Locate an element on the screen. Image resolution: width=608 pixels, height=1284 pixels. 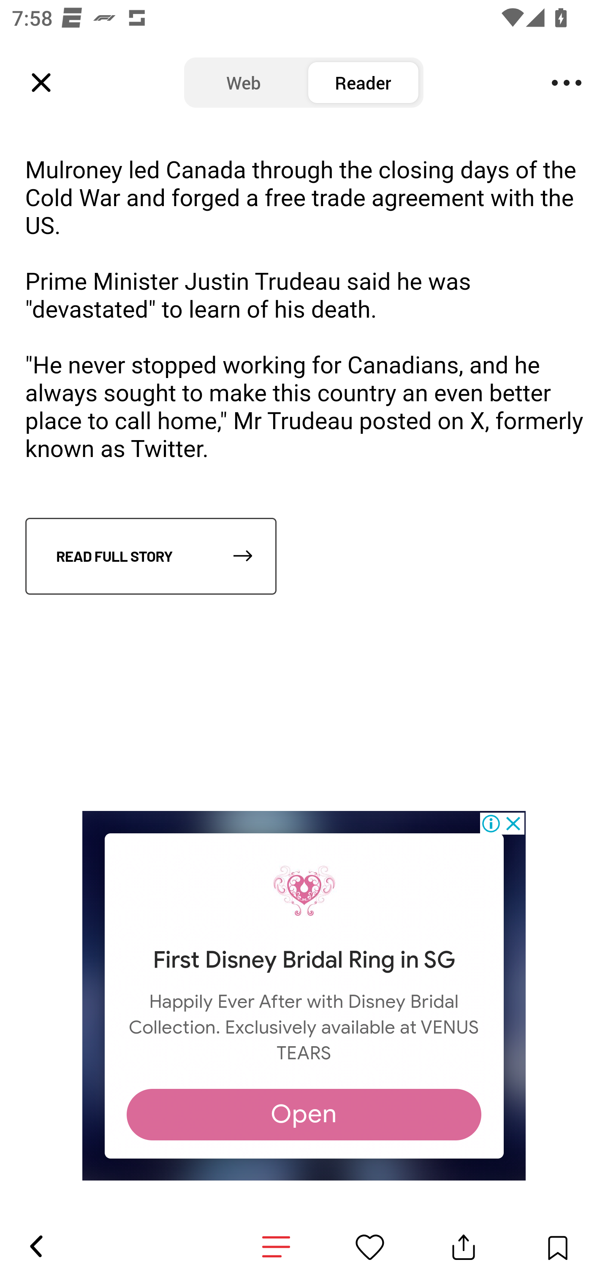
Open is located at coordinates (304, 1114).